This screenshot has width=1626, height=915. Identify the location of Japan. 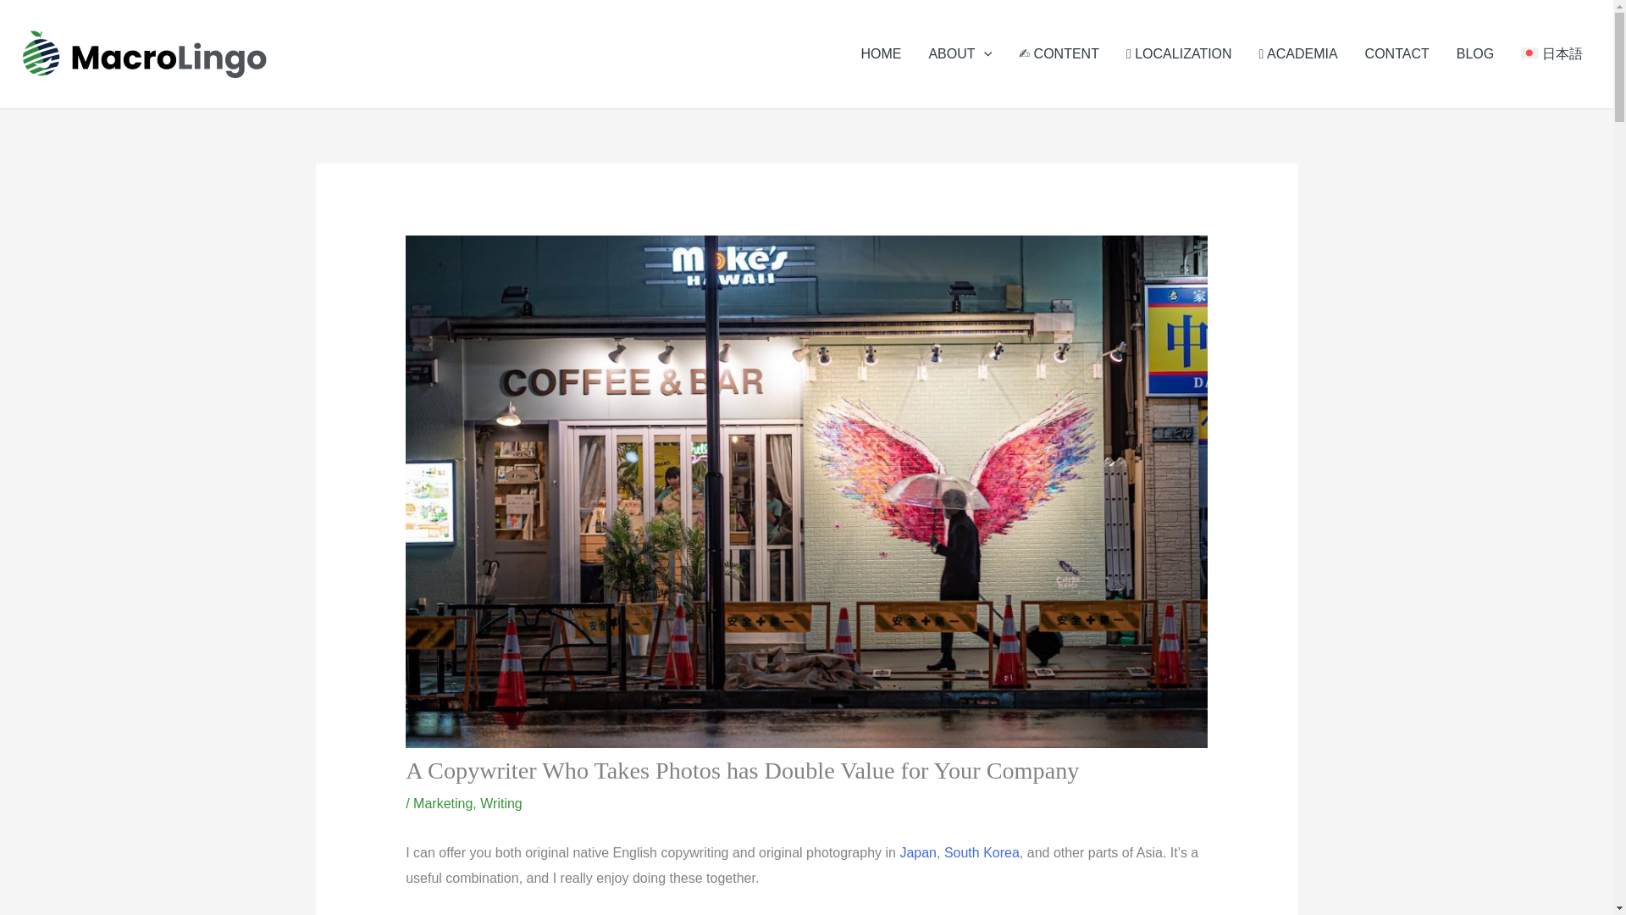
(917, 852).